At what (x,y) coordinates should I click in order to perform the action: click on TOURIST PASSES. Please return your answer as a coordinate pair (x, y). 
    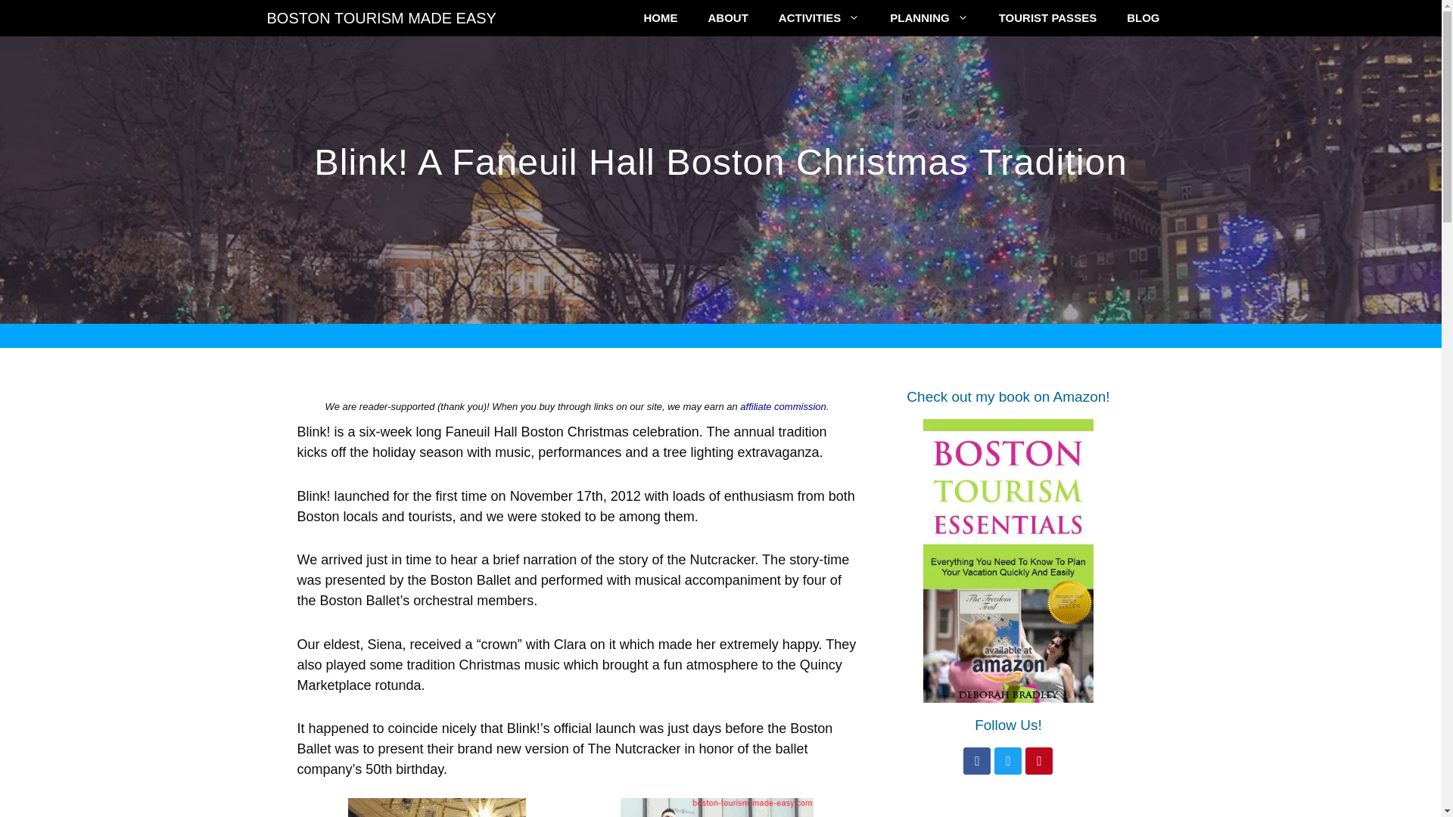
    Looking at the image, I should click on (1047, 18).